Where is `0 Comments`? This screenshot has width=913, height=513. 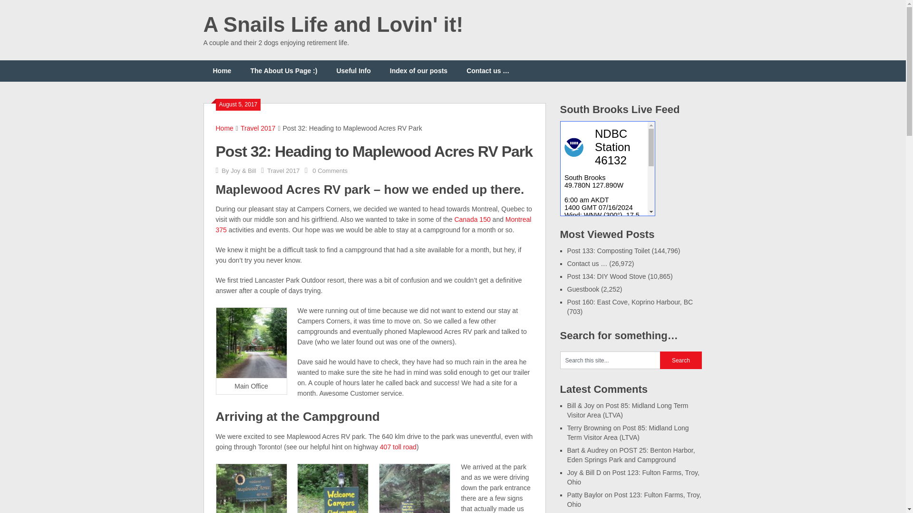 0 Comments is located at coordinates (330, 171).